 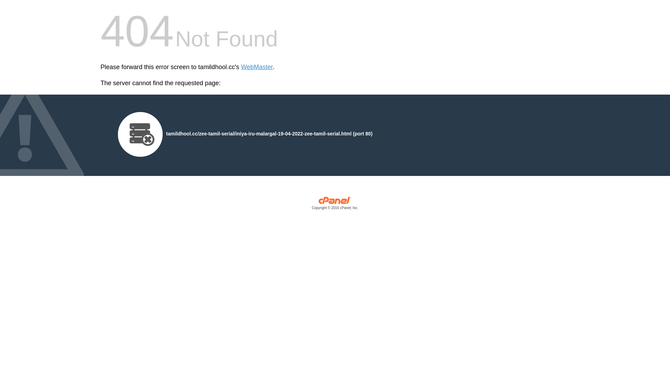 What do you see at coordinates (257, 67) in the screenshot?
I see `WebMaster` at bounding box center [257, 67].